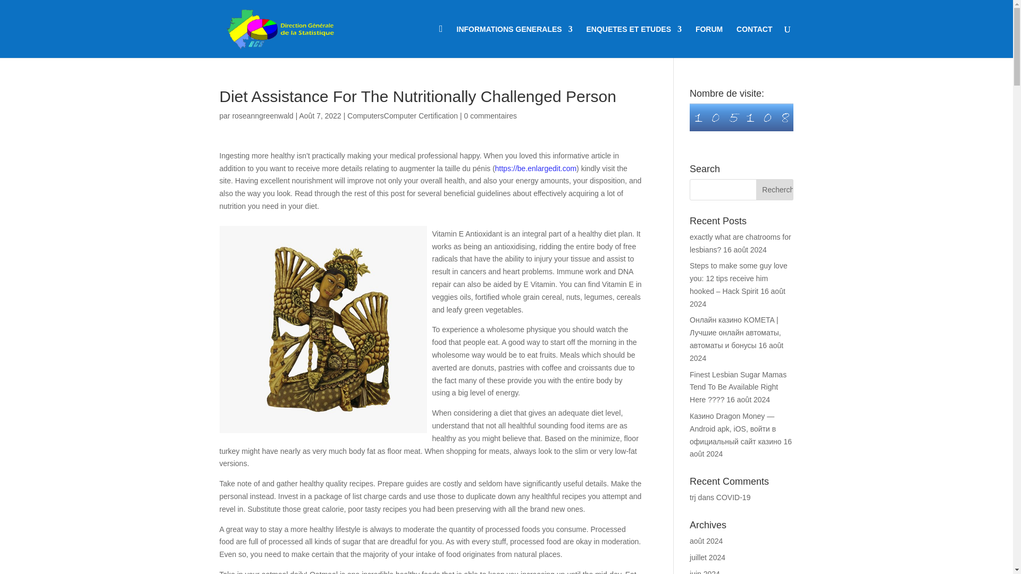 This screenshot has width=1021, height=574. Describe the element at coordinates (634, 41) in the screenshot. I see `ENQUETES ET ETUDES` at that location.